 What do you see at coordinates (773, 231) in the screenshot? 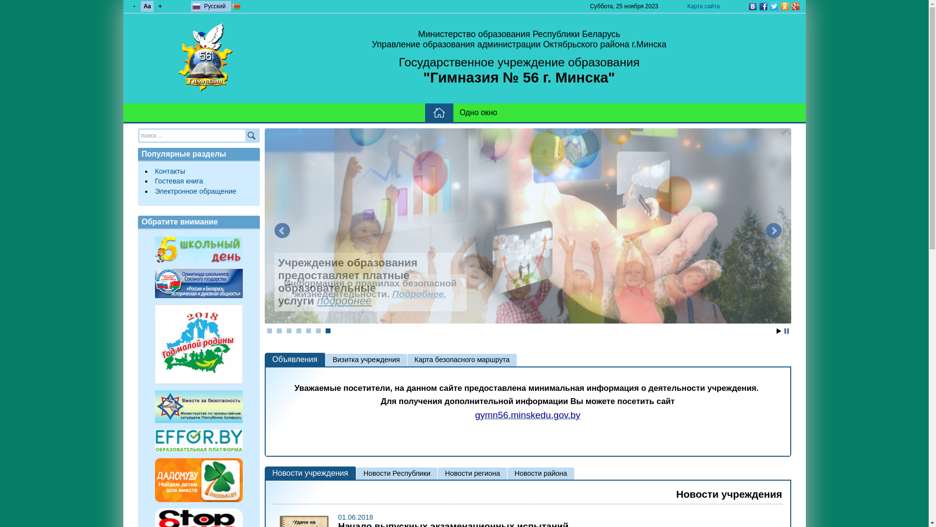
I see `Next` at bounding box center [773, 231].